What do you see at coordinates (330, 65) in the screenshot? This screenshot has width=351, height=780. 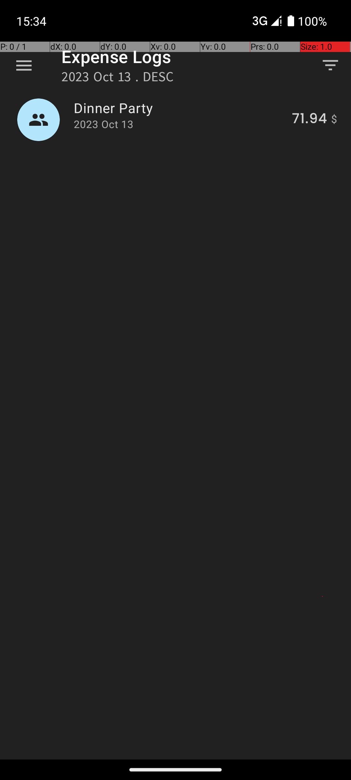 I see `Filter` at bounding box center [330, 65].